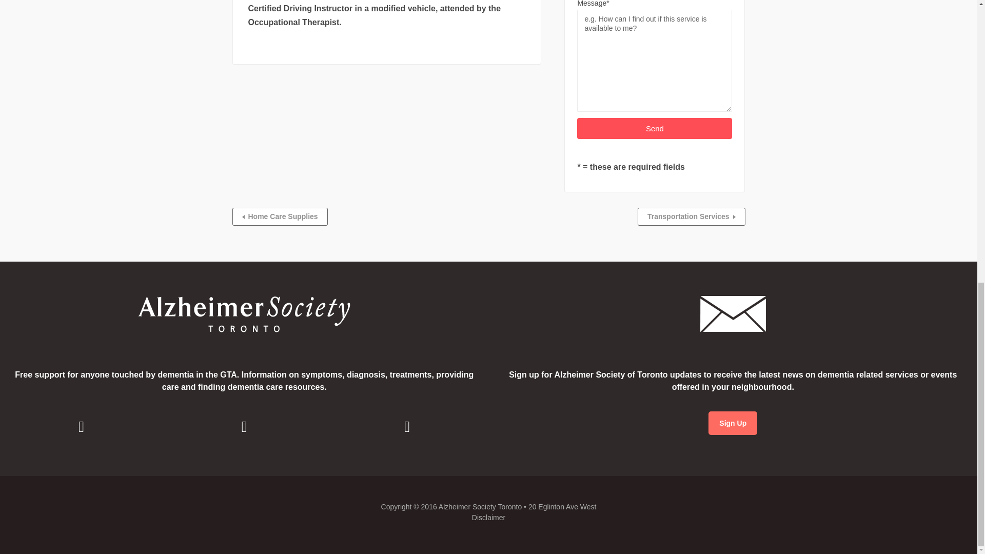  Describe the element at coordinates (407, 426) in the screenshot. I see `Twitter` at that location.